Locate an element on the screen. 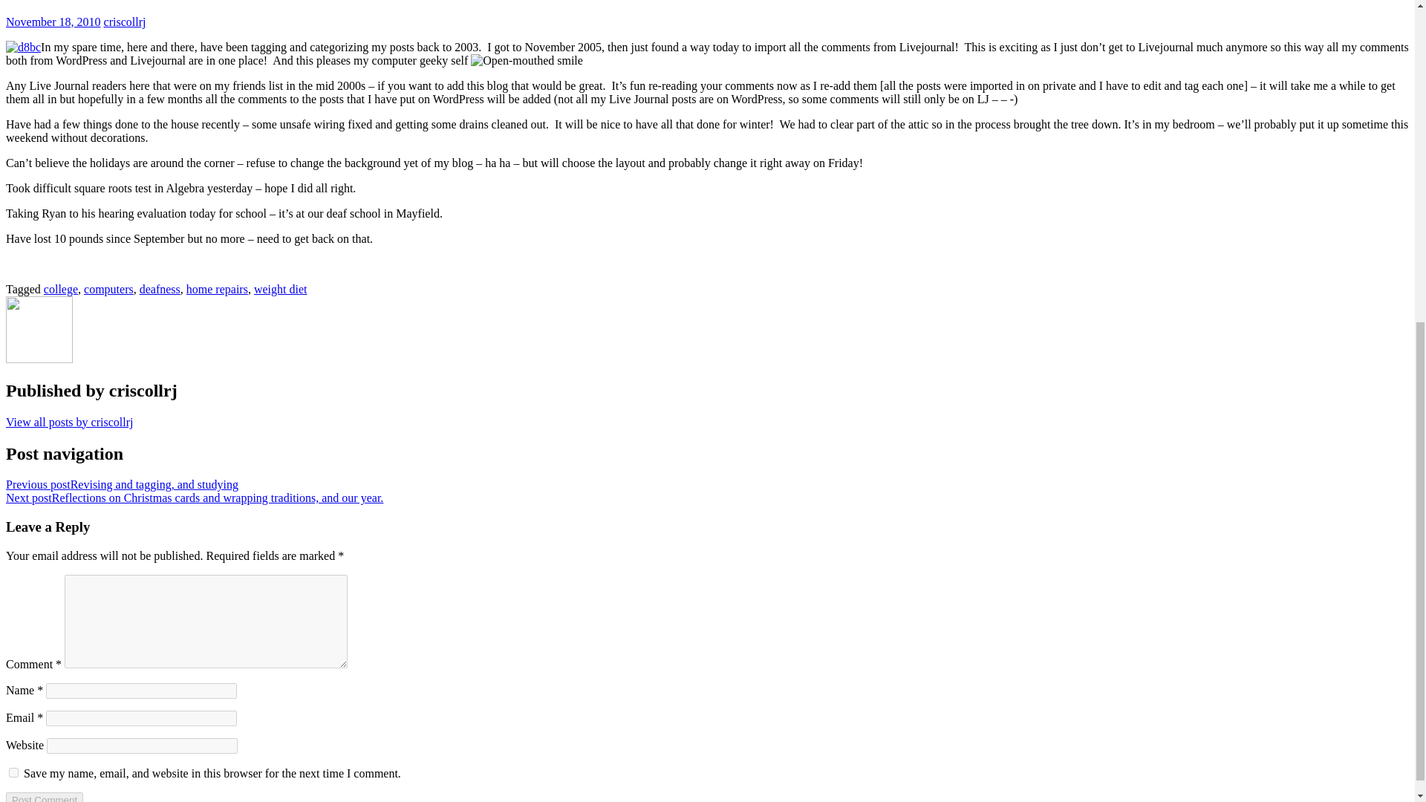 Image resolution: width=1426 pixels, height=802 pixels. November 18, 2010 is located at coordinates (53, 21).